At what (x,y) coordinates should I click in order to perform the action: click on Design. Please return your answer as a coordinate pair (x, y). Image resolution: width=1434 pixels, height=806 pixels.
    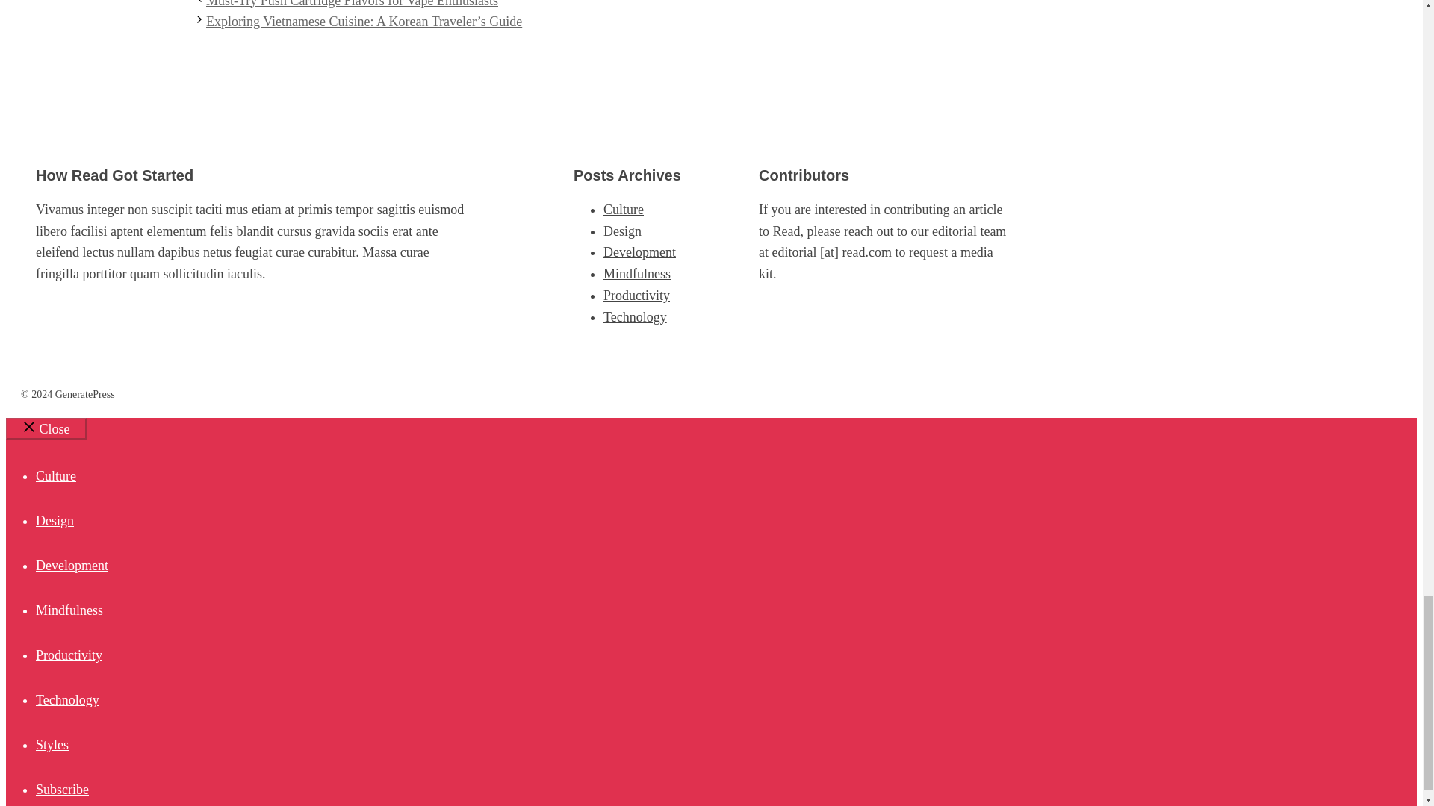
    Looking at the image, I should click on (622, 231).